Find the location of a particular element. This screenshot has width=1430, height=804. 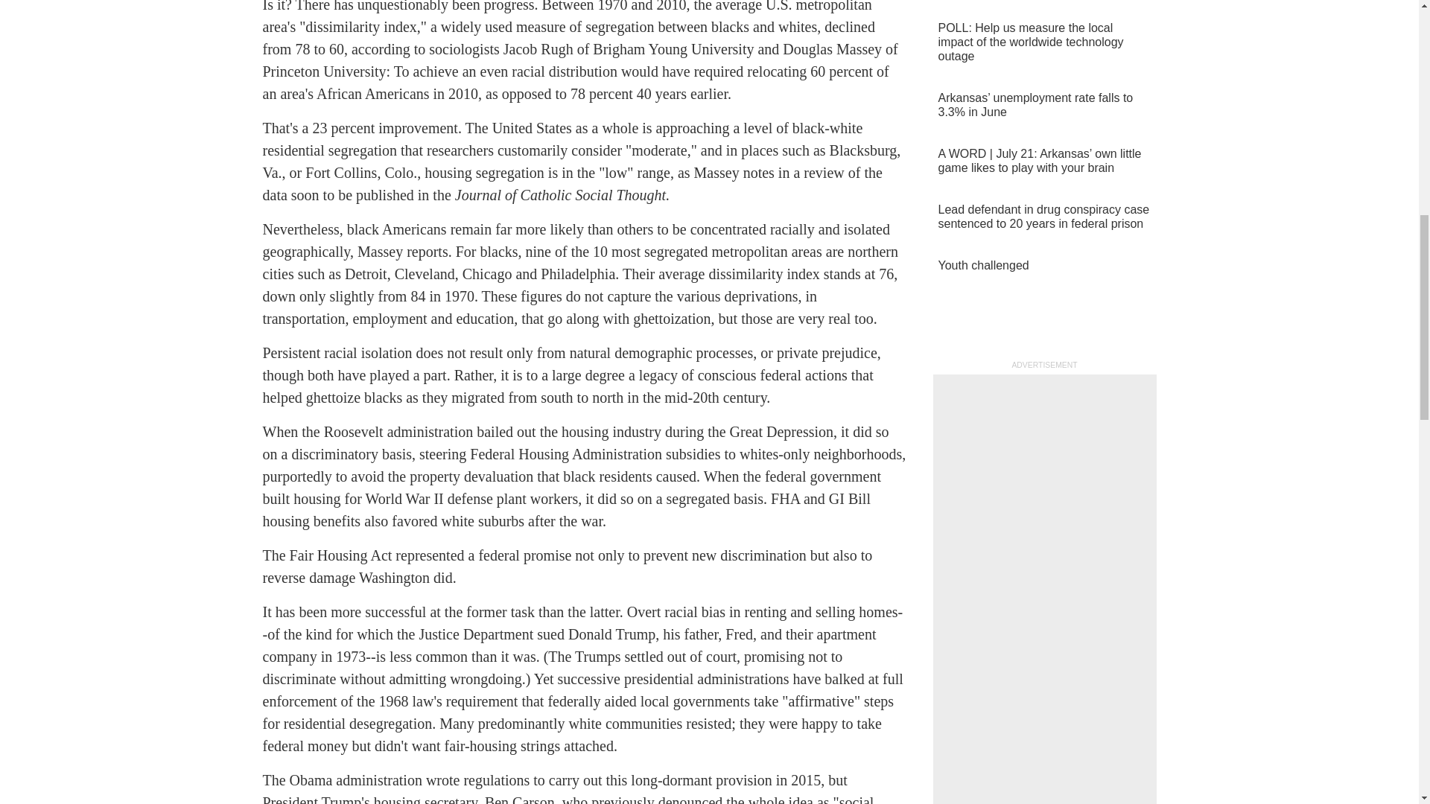

Youth challenged is located at coordinates (1043, 265).